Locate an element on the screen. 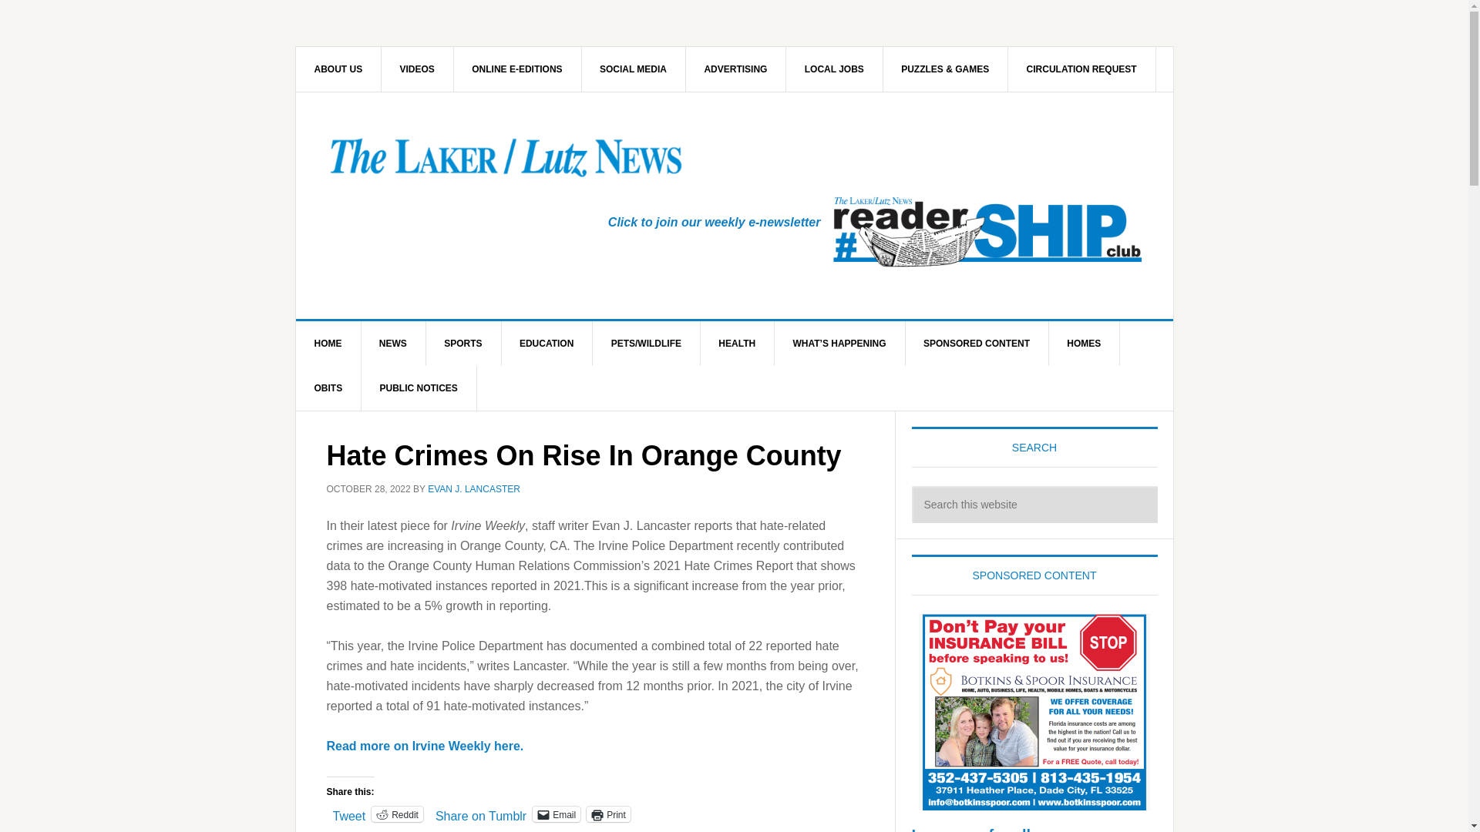 The width and height of the screenshot is (1480, 832). HOME is located at coordinates (328, 344).